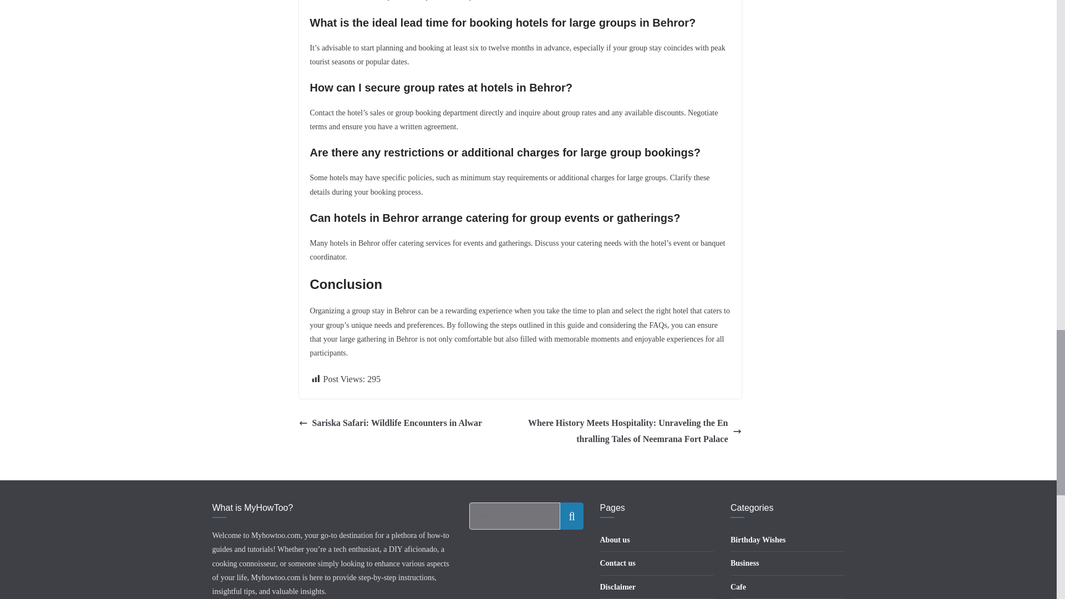 The height and width of the screenshot is (599, 1065). Describe the element at coordinates (618, 562) in the screenshot. I see `Contact us` at that location.